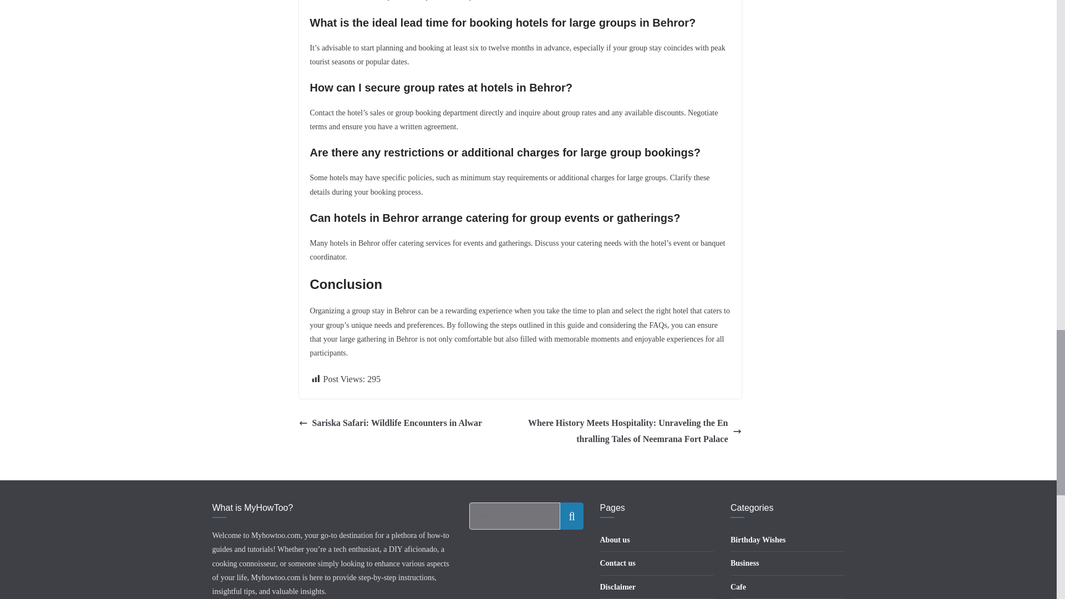 The height and width of the screenshot is (599, 1065). Describe the element at coordinates (618, 562) in the screenshot. I see `Contact us` at that location.